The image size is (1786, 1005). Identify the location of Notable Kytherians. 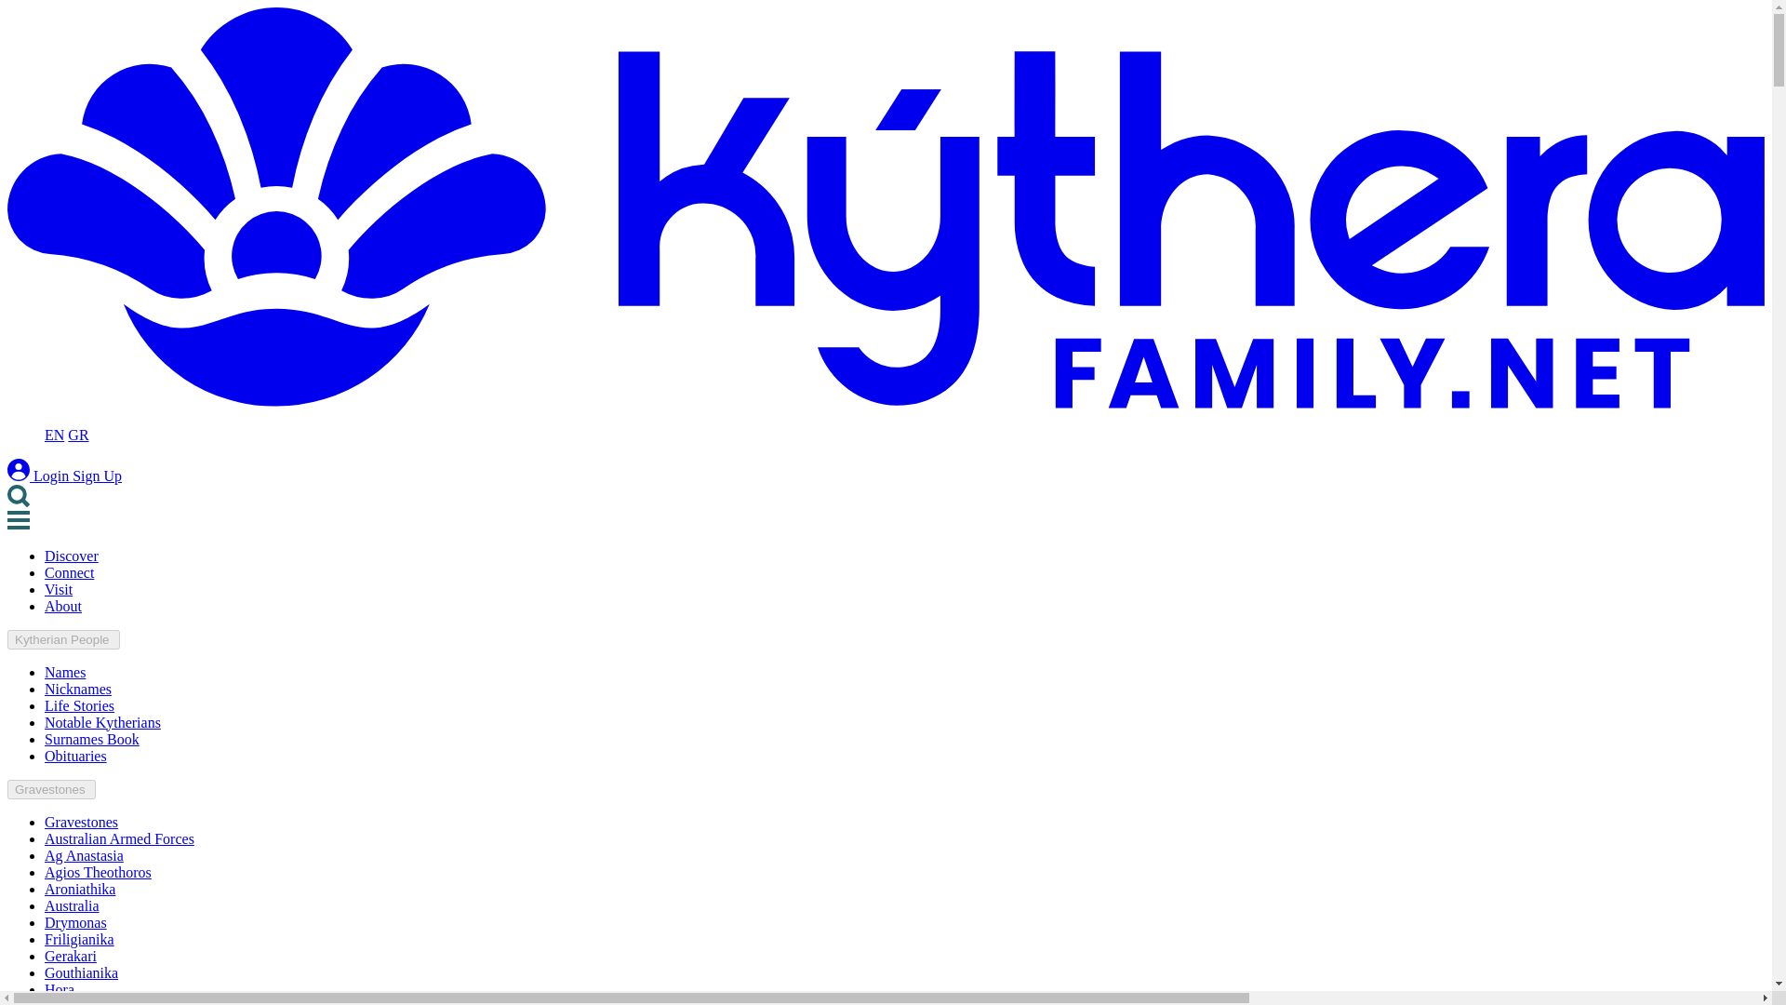
(102, 722).